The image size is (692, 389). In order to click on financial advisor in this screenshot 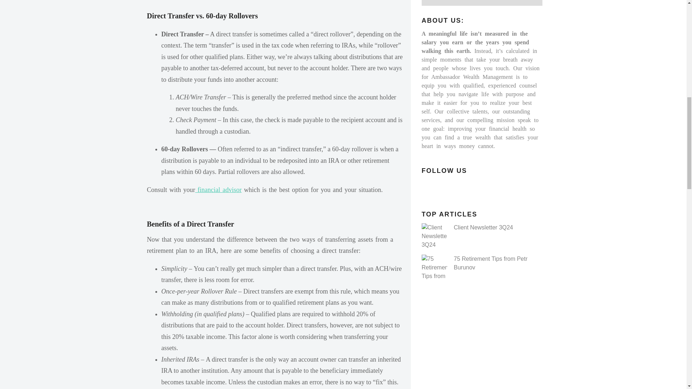, I will do `click(218, 189)`.